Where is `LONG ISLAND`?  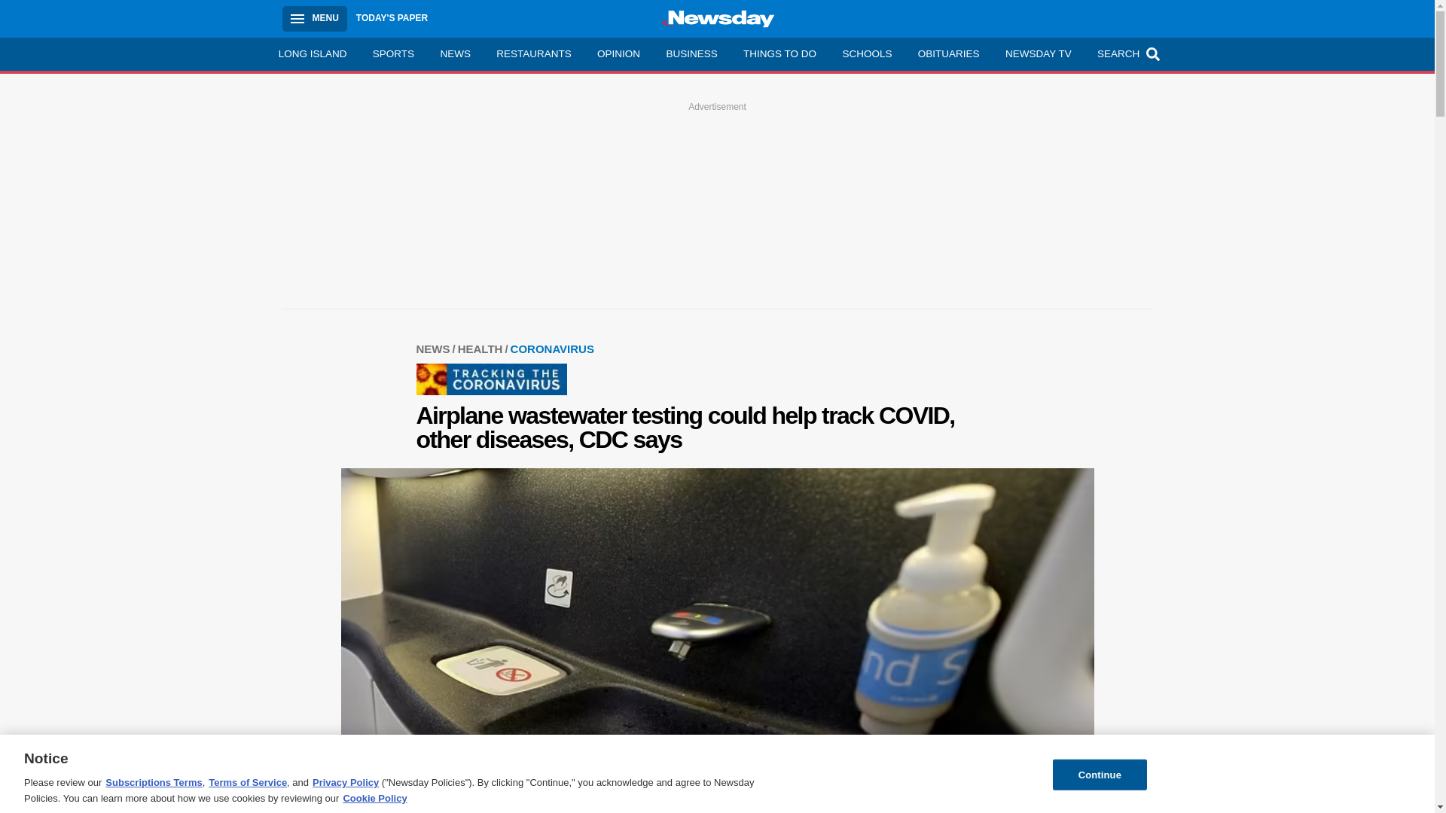 LONG ISLAND is located at coordinates (312, 53).